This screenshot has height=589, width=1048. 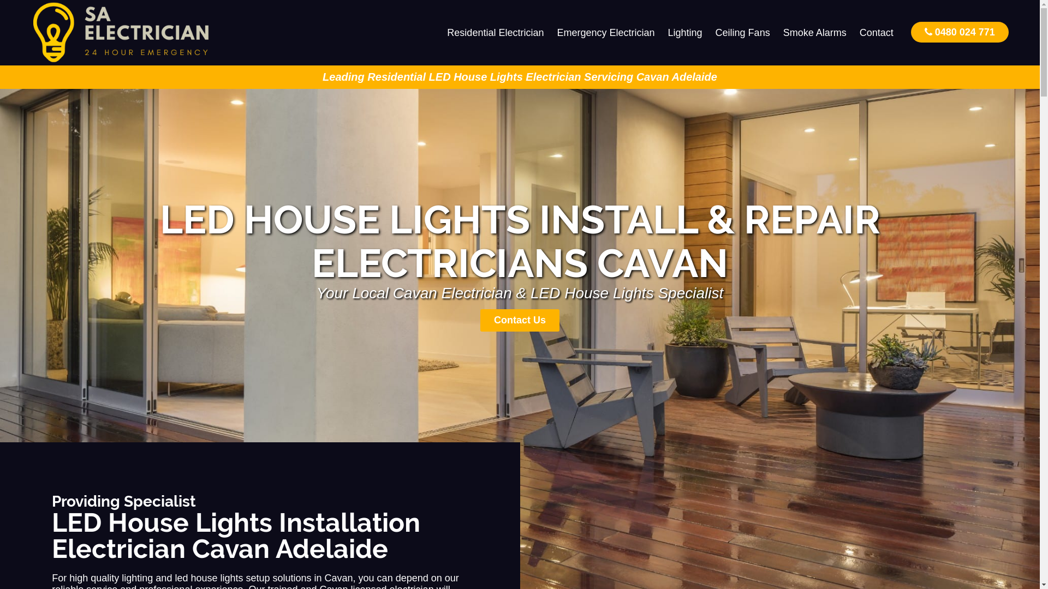 What do you see at coordinates (743, 33) in the screenshot?
I see `Ceiling Fans` at bounding box center [743, 33].